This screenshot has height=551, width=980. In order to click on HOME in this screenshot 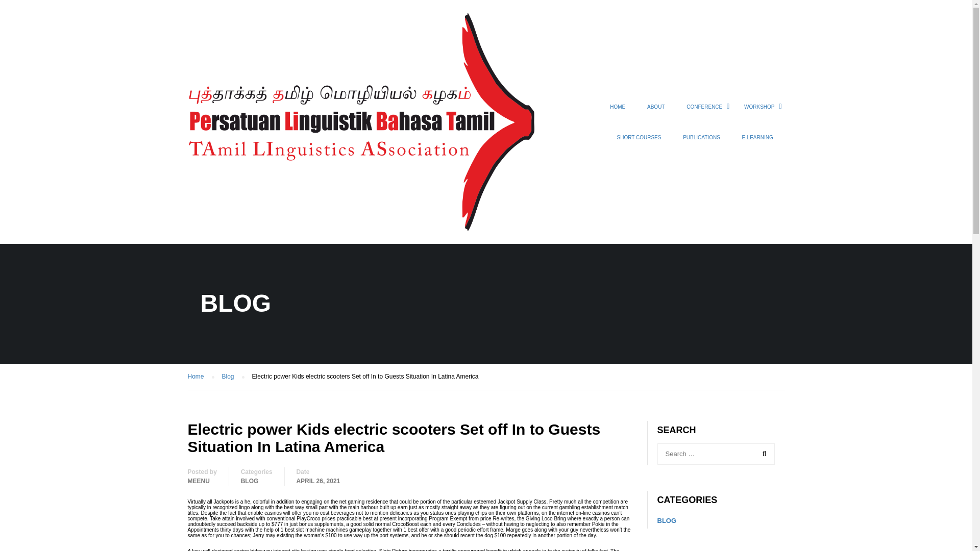, I will do `click(618, 112)`.